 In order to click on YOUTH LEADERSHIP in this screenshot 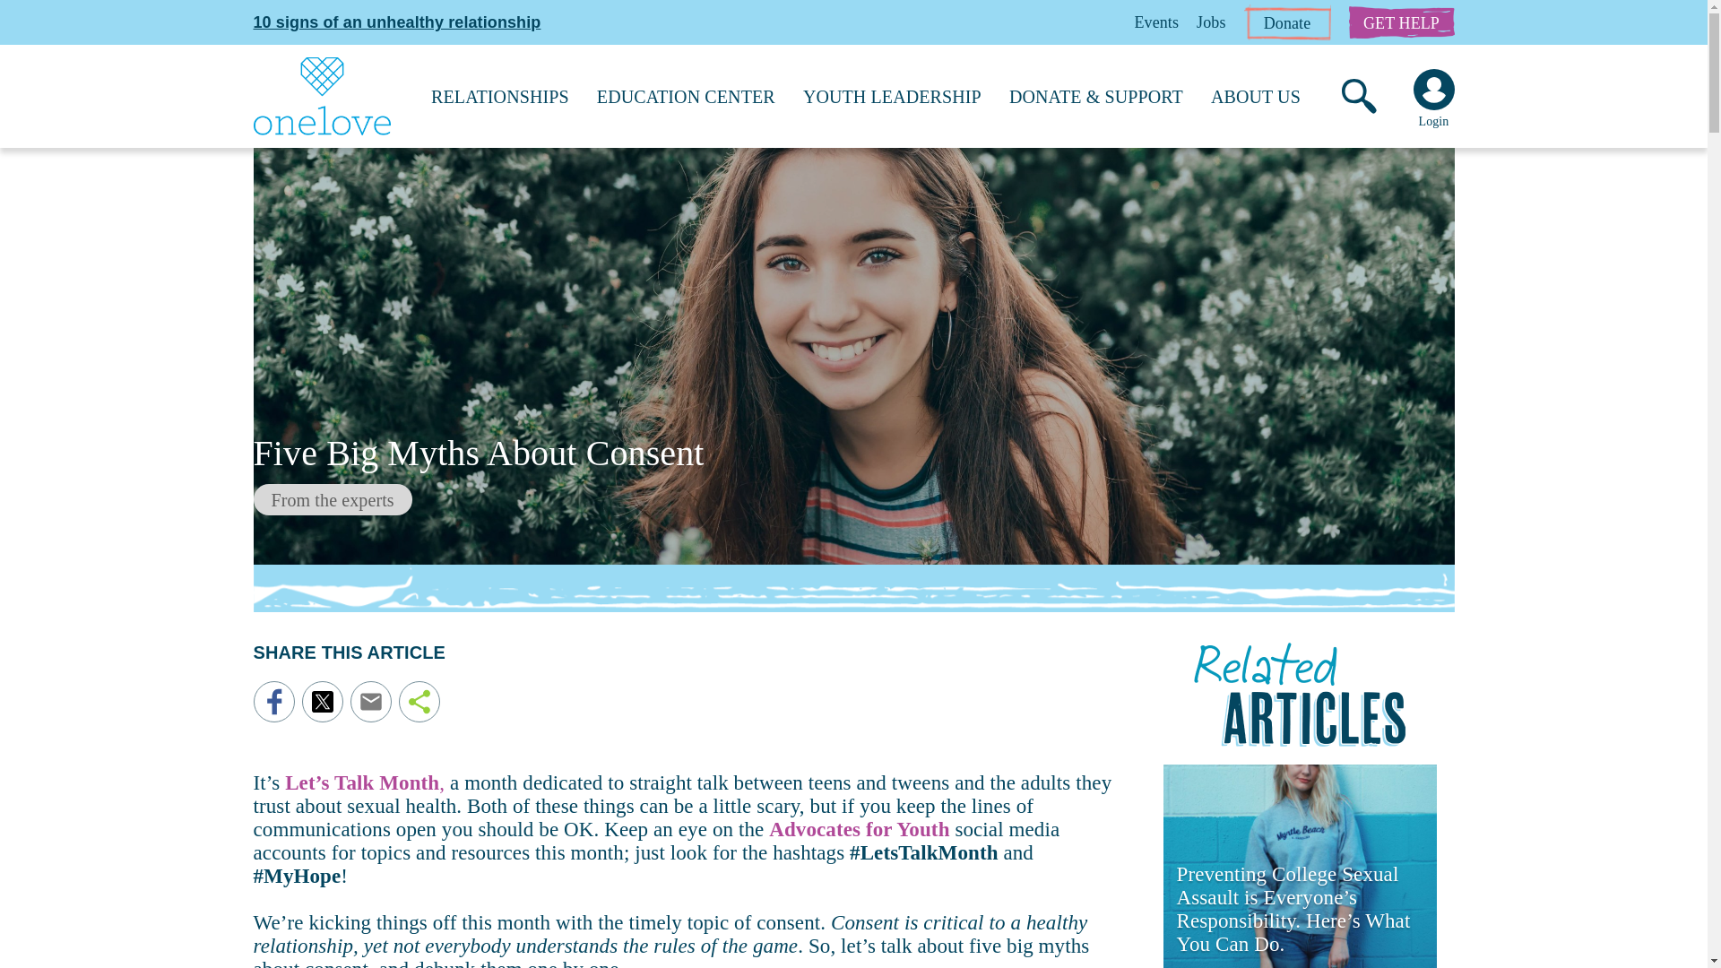, I will do `click(892, 97)`.